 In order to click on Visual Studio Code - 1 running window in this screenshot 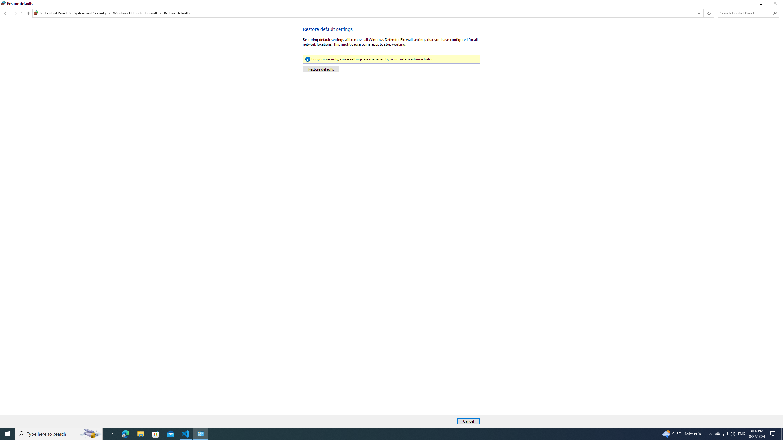, I will do `click(186, 434)`.